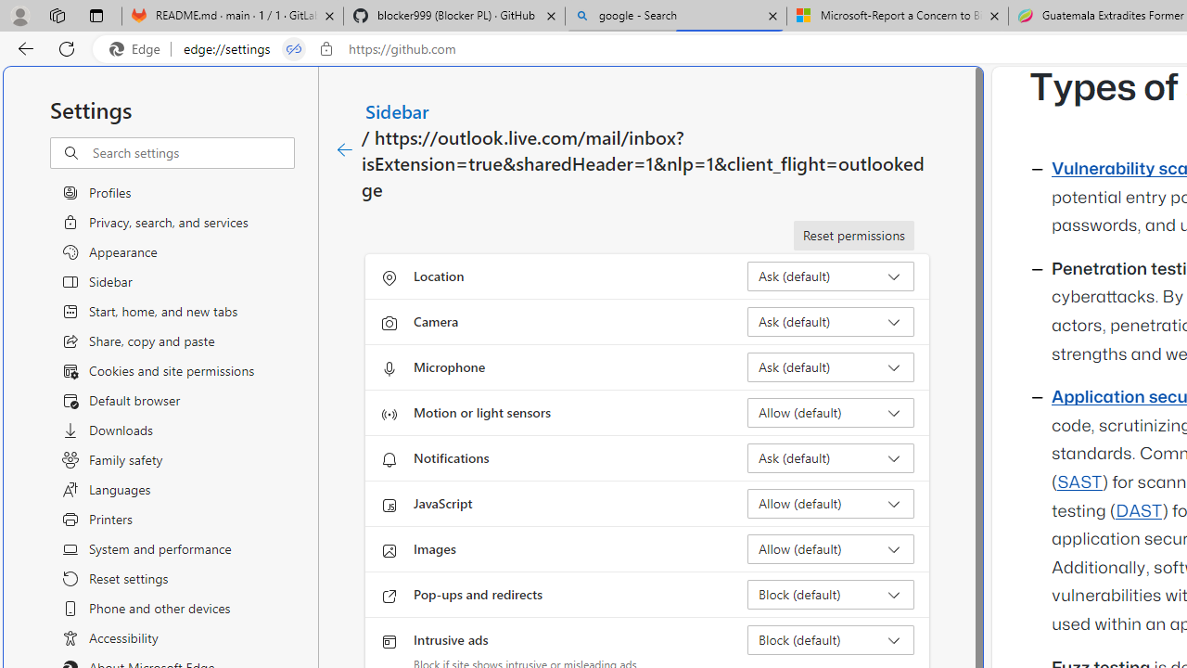 Image resolution: width=1187 pixels, height=668 pixels. Describe the element at coordinates (831, 276) in the screenshot. I see `Location Ask (default)` at that location.